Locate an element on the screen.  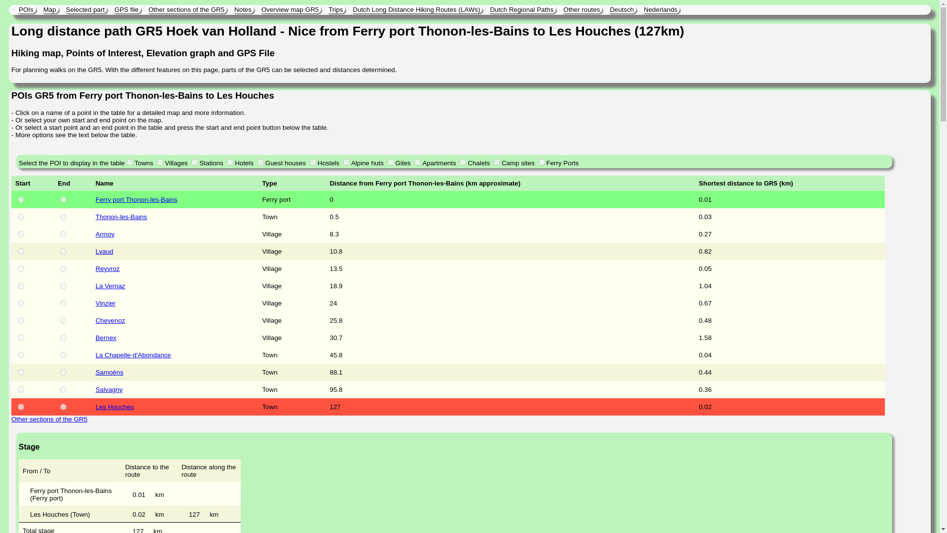
on is located at coordinates (130, 162).